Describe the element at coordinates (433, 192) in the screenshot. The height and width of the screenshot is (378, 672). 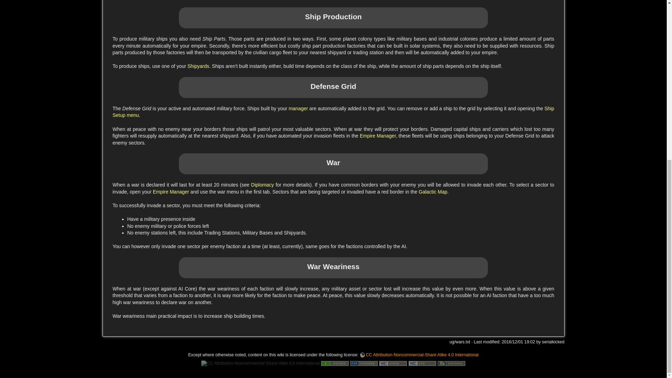
I see `Galactic Map` at that location.